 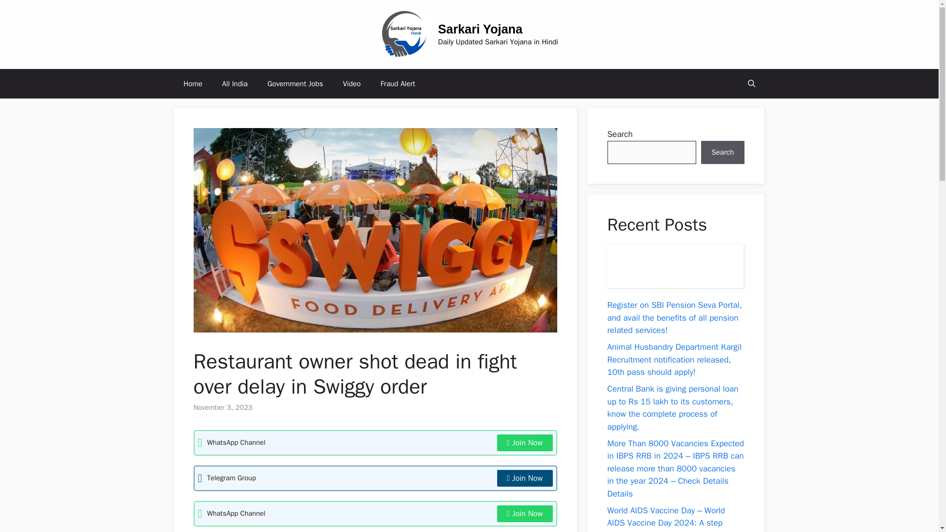 What do you see at coordinates (525, 513) in the screenshot?
I see `Join Now` at bounding box center [525, 513].